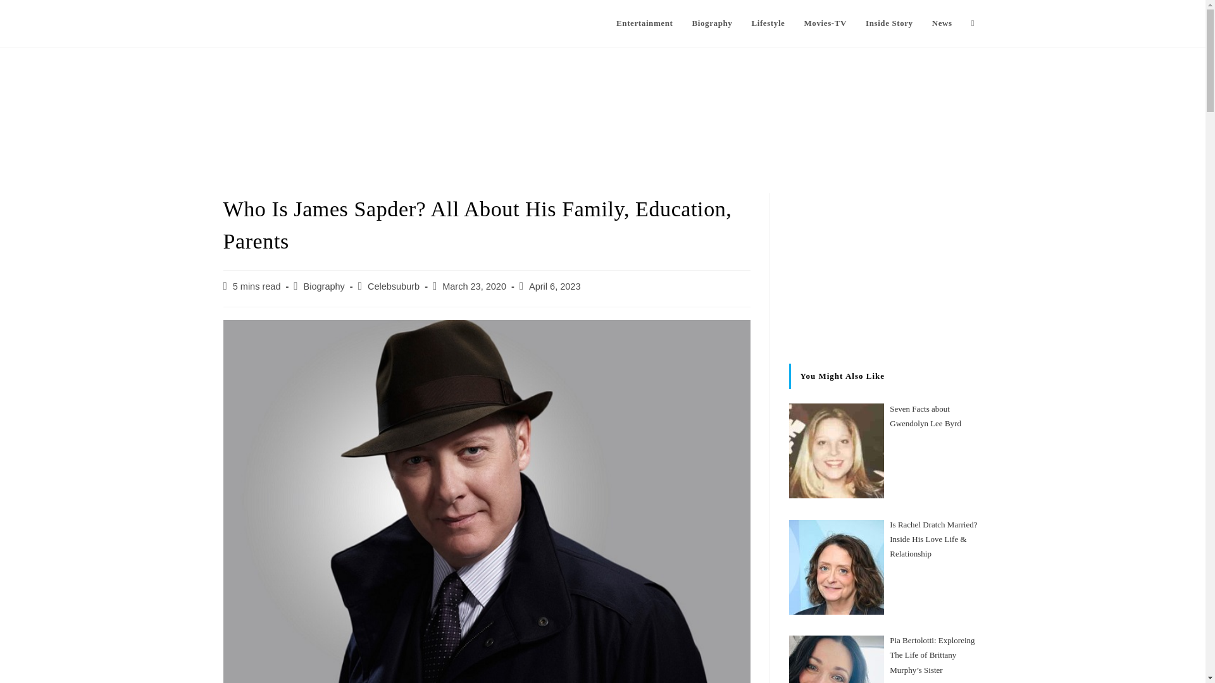  What do you see at coordinates (324, 286) in the screenshot?
I see `Biography` at bounding box center [324, 286].